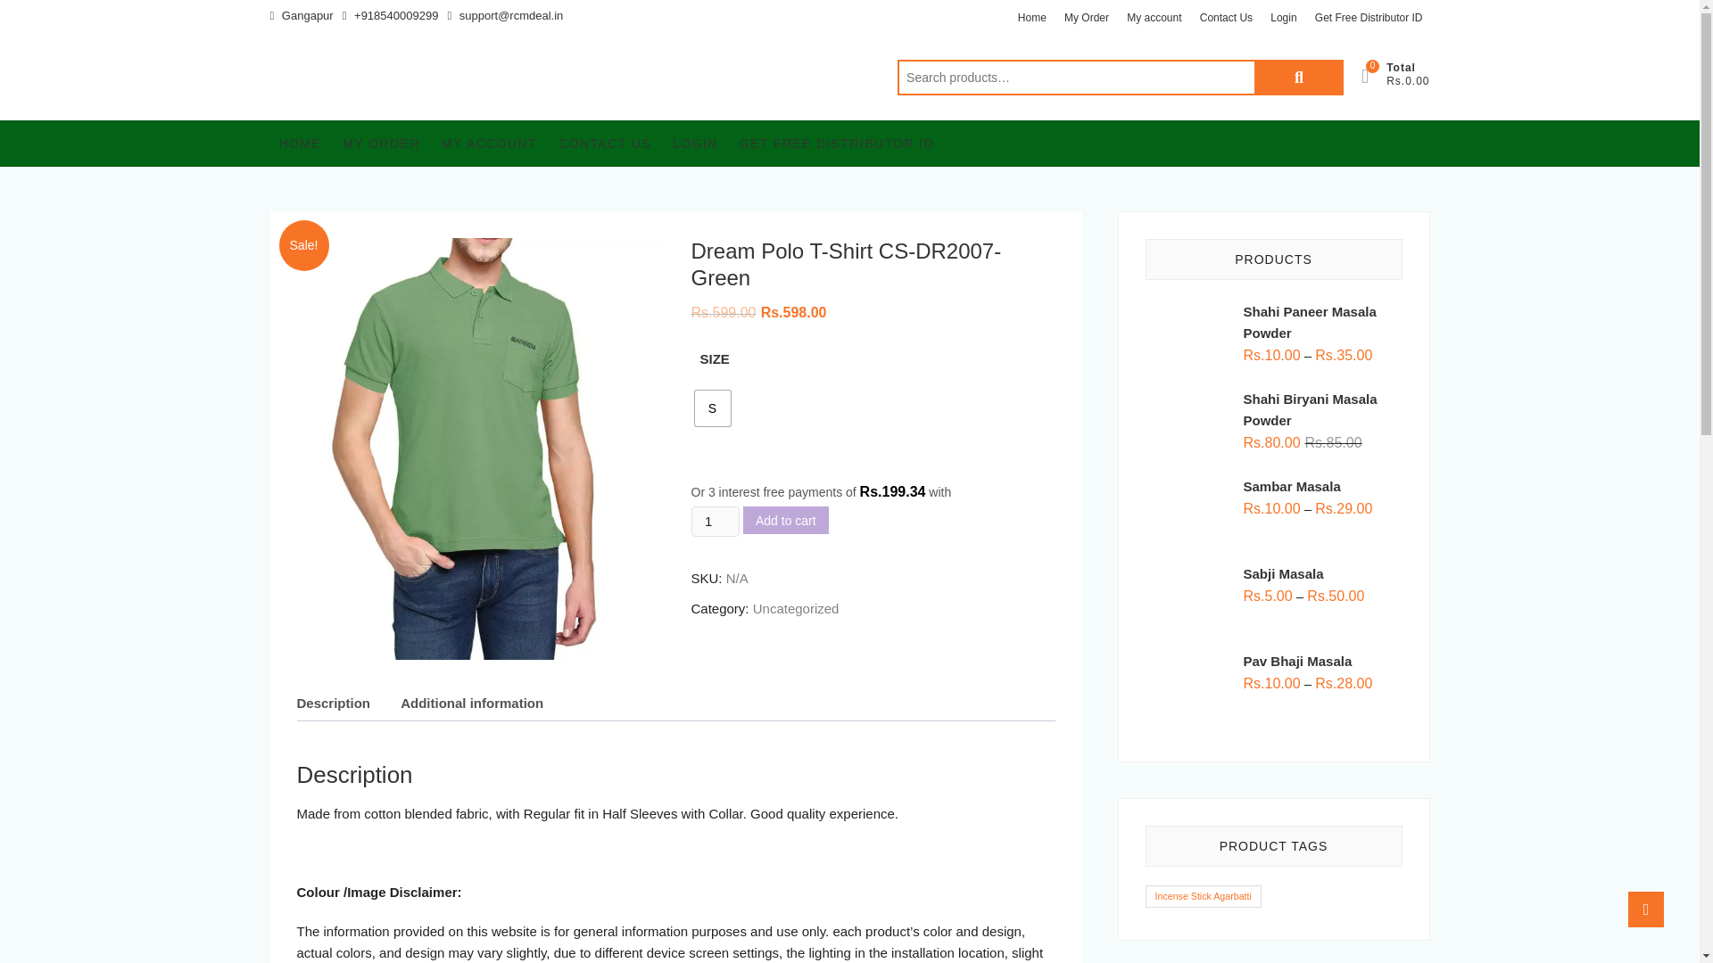 The height and width of the screenshot is (963, 1713). I want to click on Our Address, so click(300, 16).